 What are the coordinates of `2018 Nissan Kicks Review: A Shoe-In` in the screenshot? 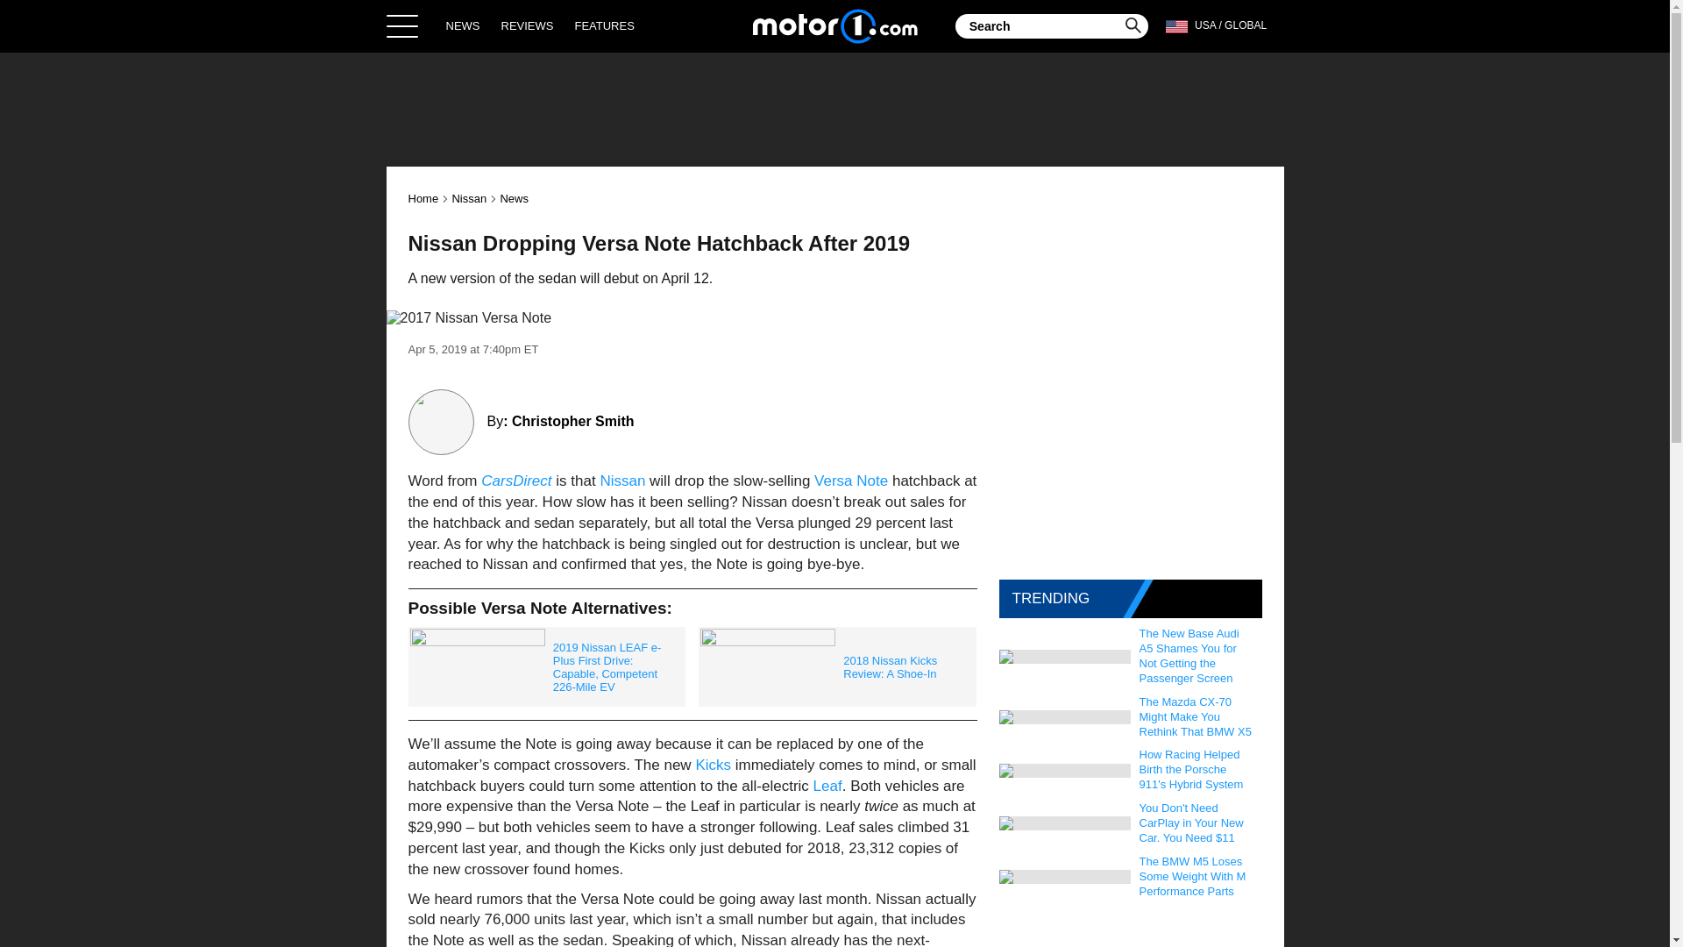 It's located at (836, 666).